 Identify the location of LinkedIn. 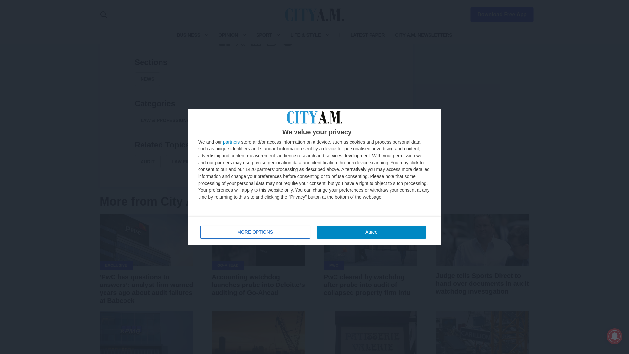
(256, 41).